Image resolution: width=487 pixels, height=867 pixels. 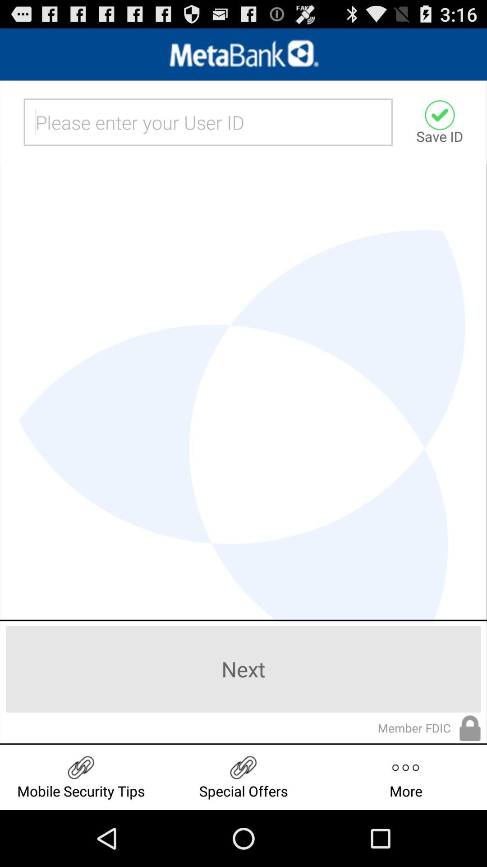 I want to click on click to enter your user id, so click(x=208, y=122).